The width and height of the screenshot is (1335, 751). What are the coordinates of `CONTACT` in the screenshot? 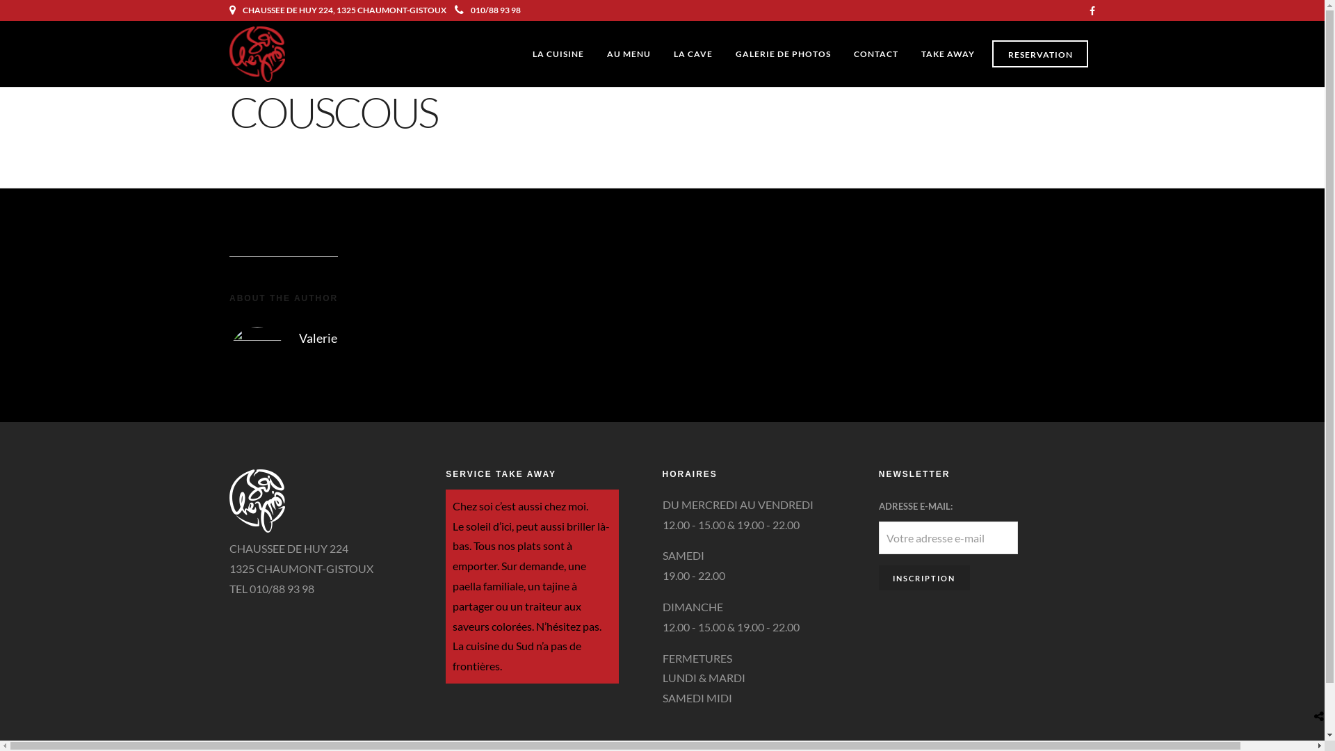 It's located at (876, 54).